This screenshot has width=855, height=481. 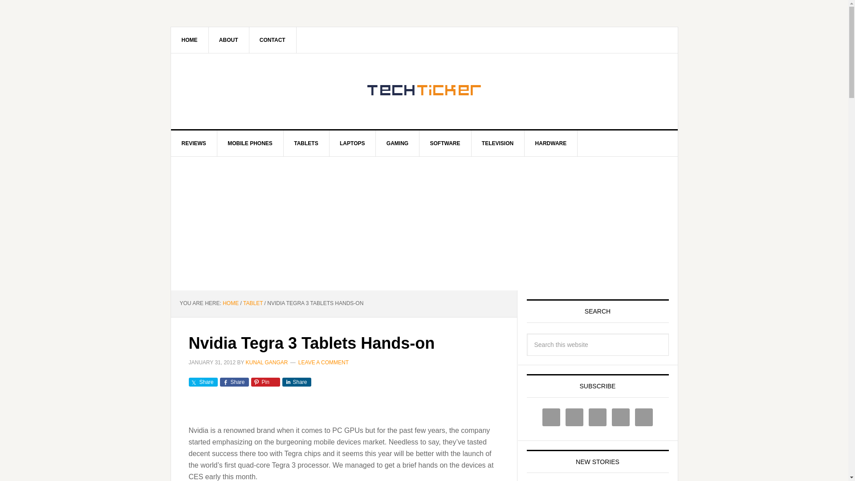 I want to click on CONTACT, so click(x=273, y=40).